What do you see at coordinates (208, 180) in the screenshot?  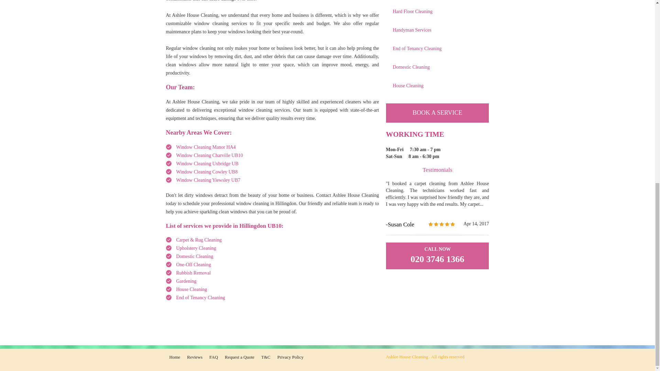 I see `Window Cleaning Yiewsley UB7` at bounding box center [208, 180].